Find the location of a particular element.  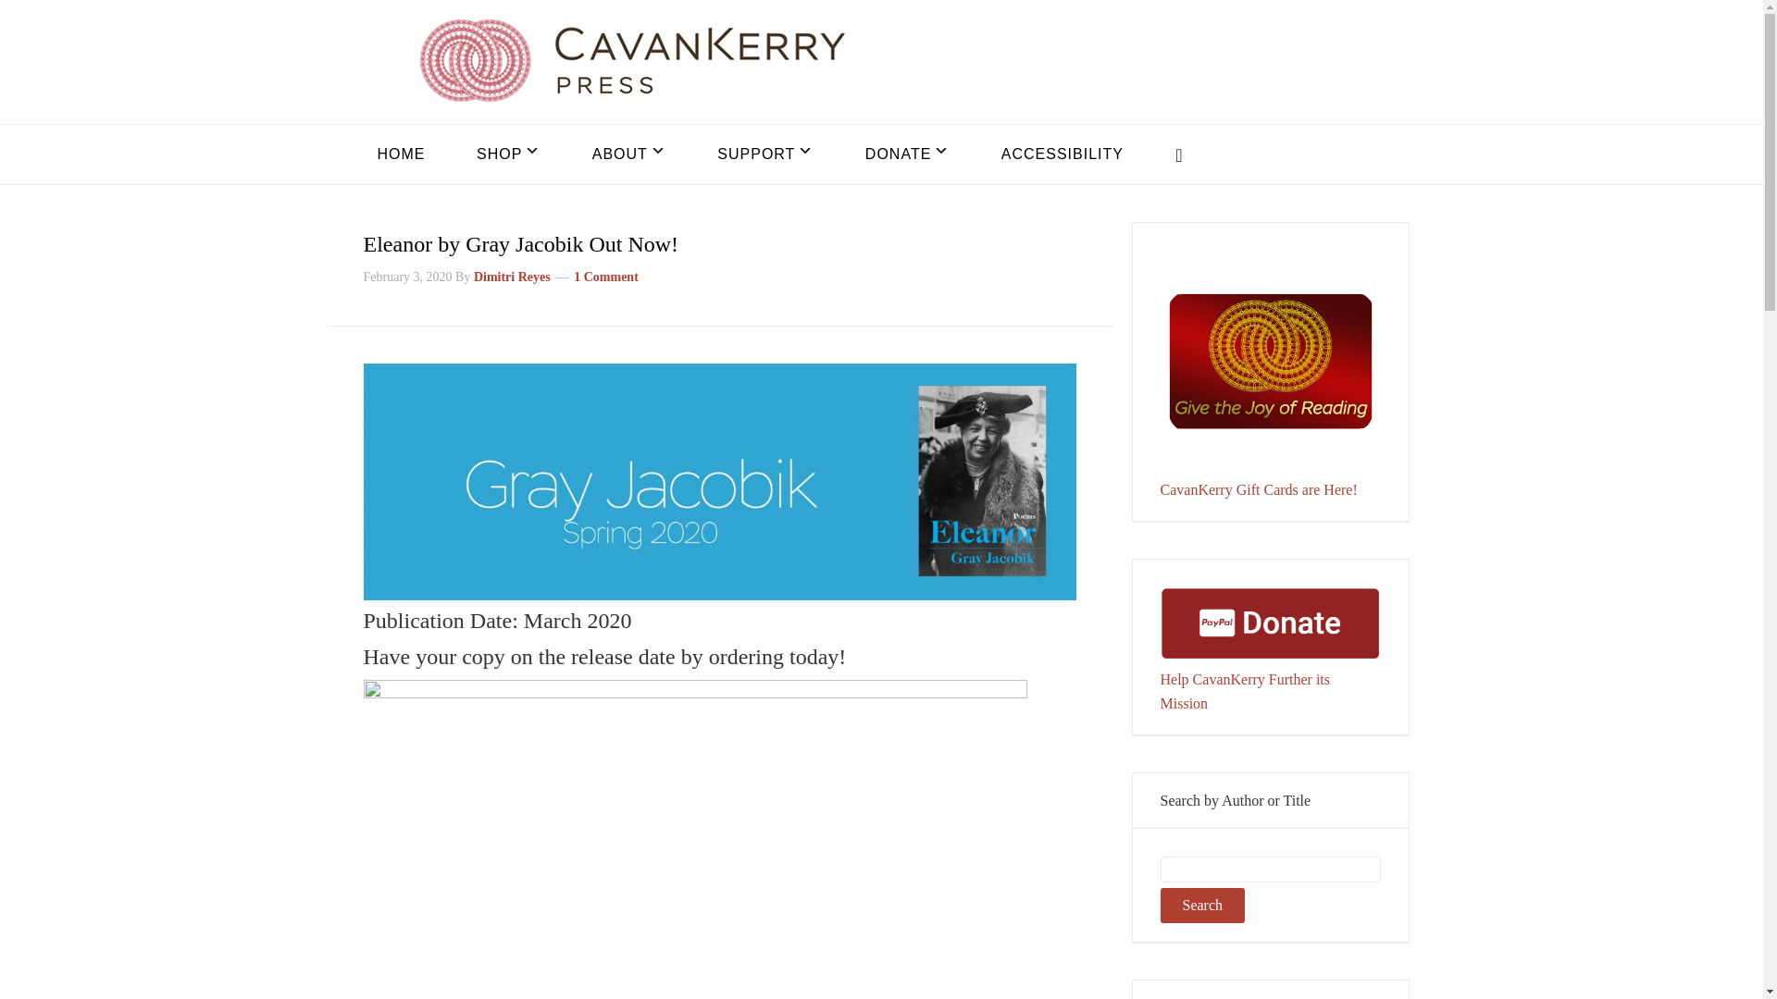

SUPPORT is located at coordinates (765, 154).